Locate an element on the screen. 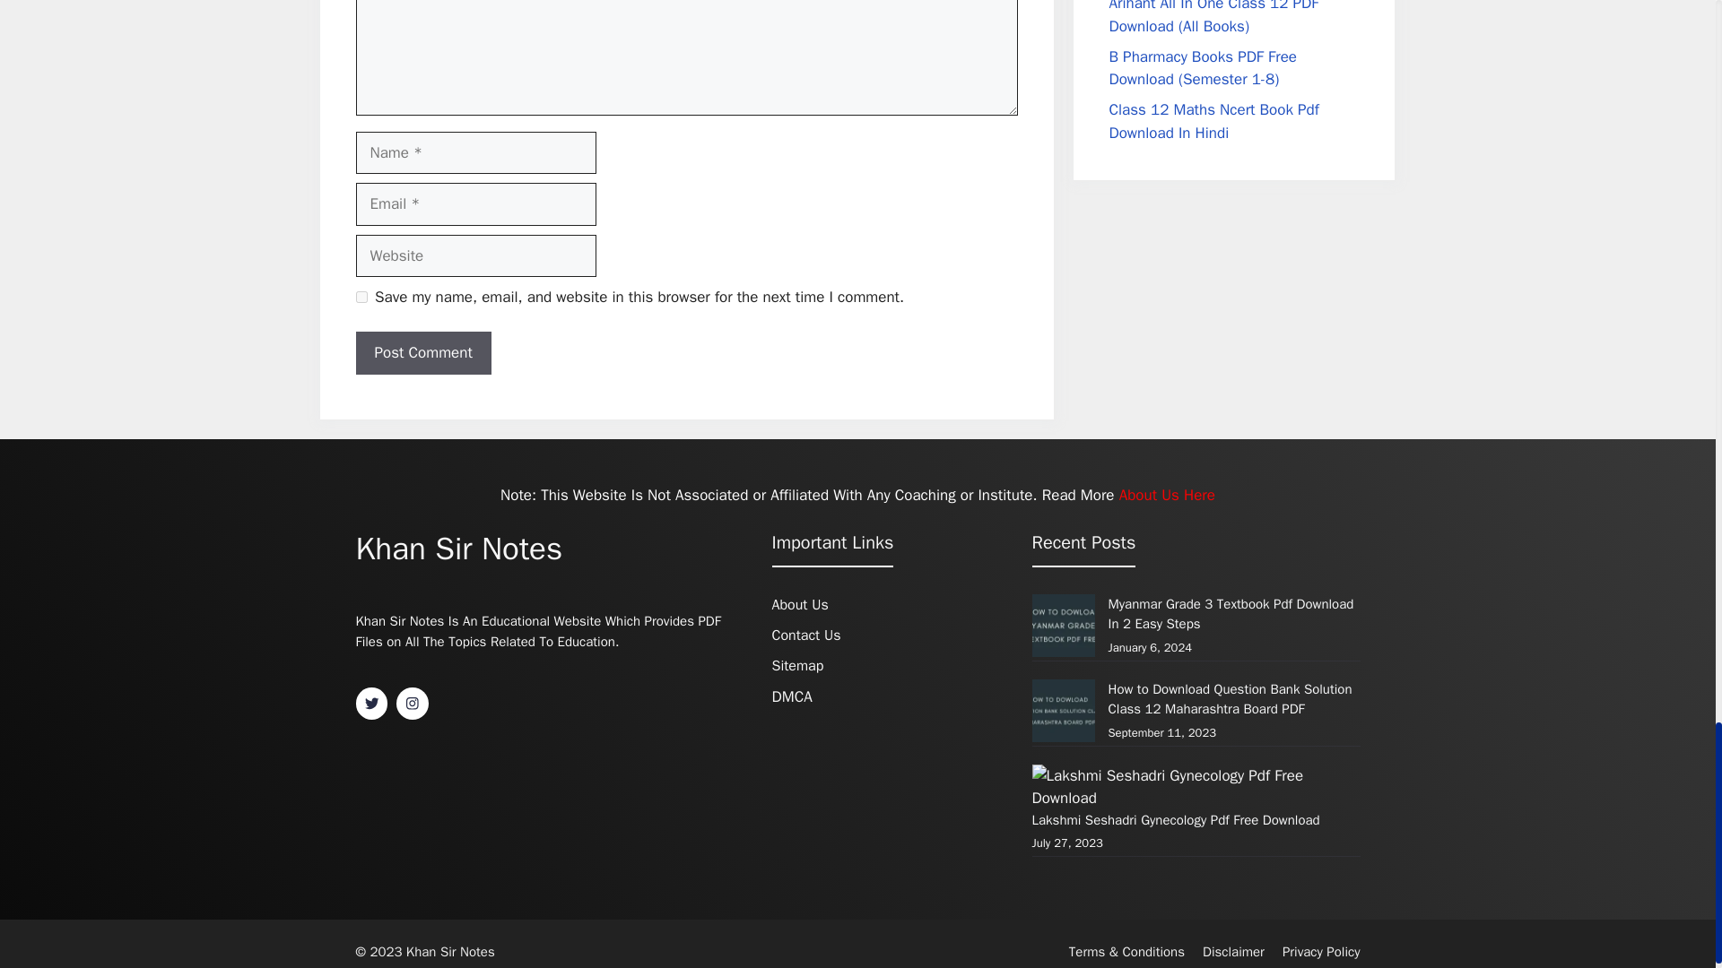 The image size is (1722, 968). yes is located at coordinates (361, 298).